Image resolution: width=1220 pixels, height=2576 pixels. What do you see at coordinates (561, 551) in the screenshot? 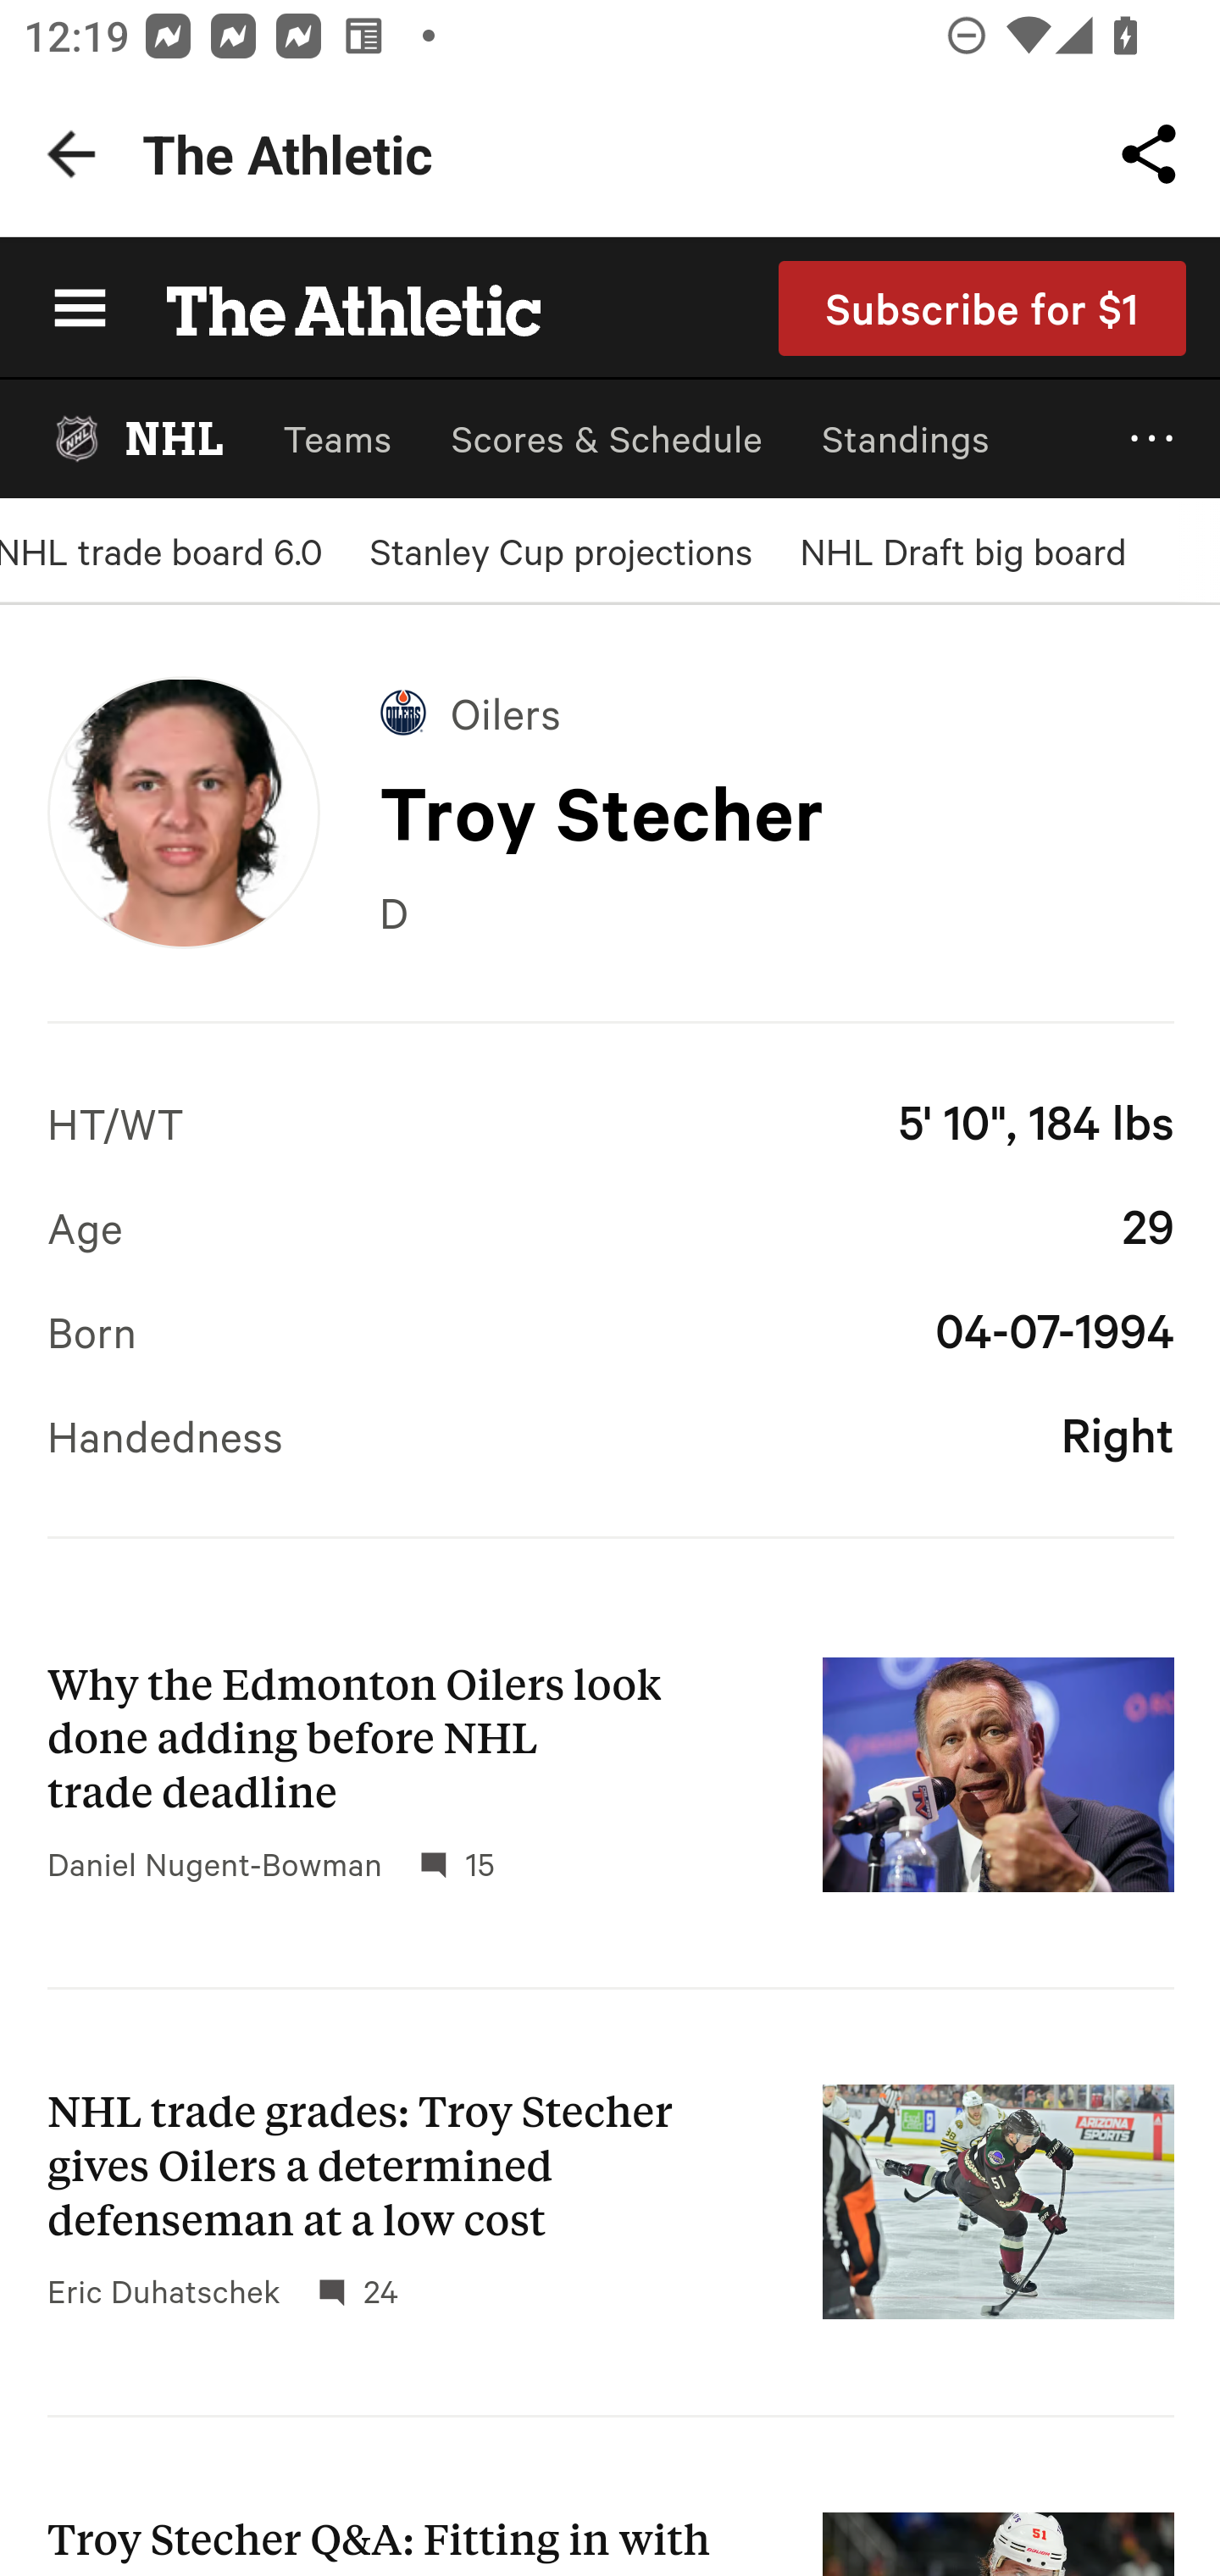
I see `Stanley Cup projections` at bounding box center [561, 551].